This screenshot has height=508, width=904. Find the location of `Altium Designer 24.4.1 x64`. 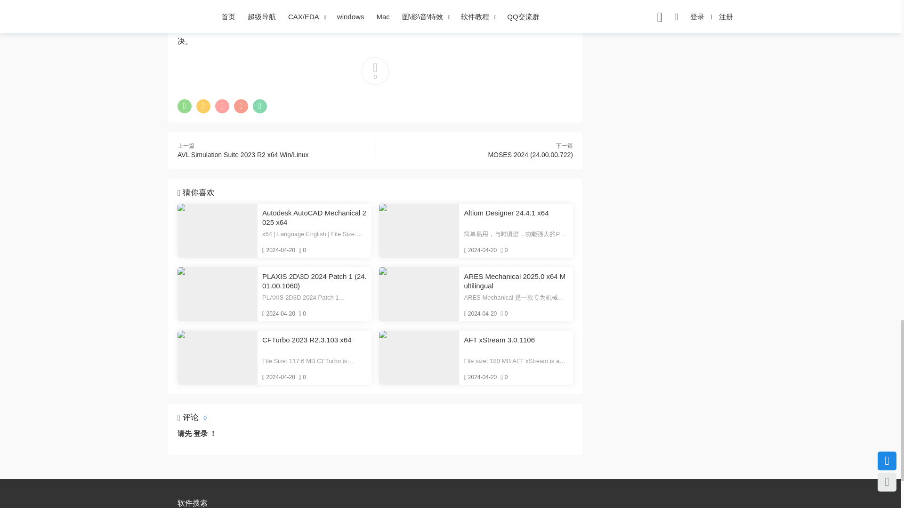

Altium Designer 24.4.1 x64 is located at coordinates (419, 230).